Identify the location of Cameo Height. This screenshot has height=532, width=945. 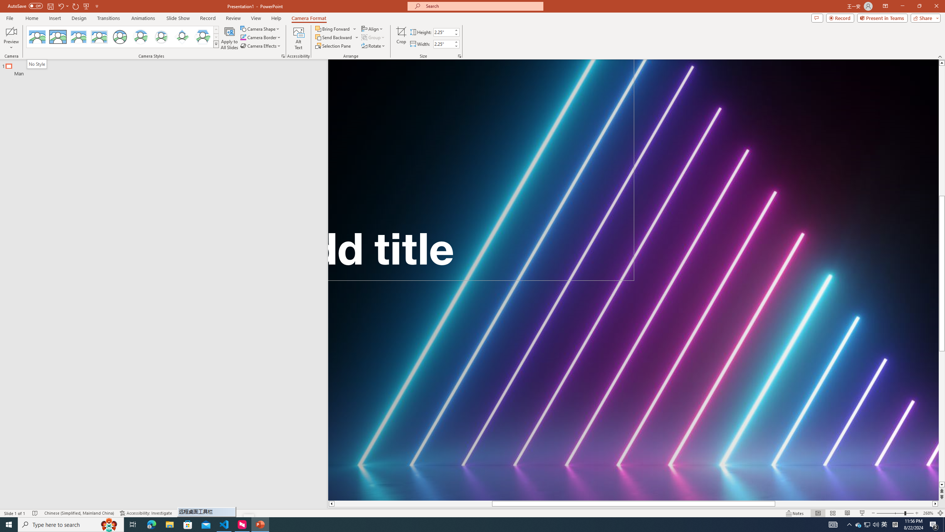
(443, 32).